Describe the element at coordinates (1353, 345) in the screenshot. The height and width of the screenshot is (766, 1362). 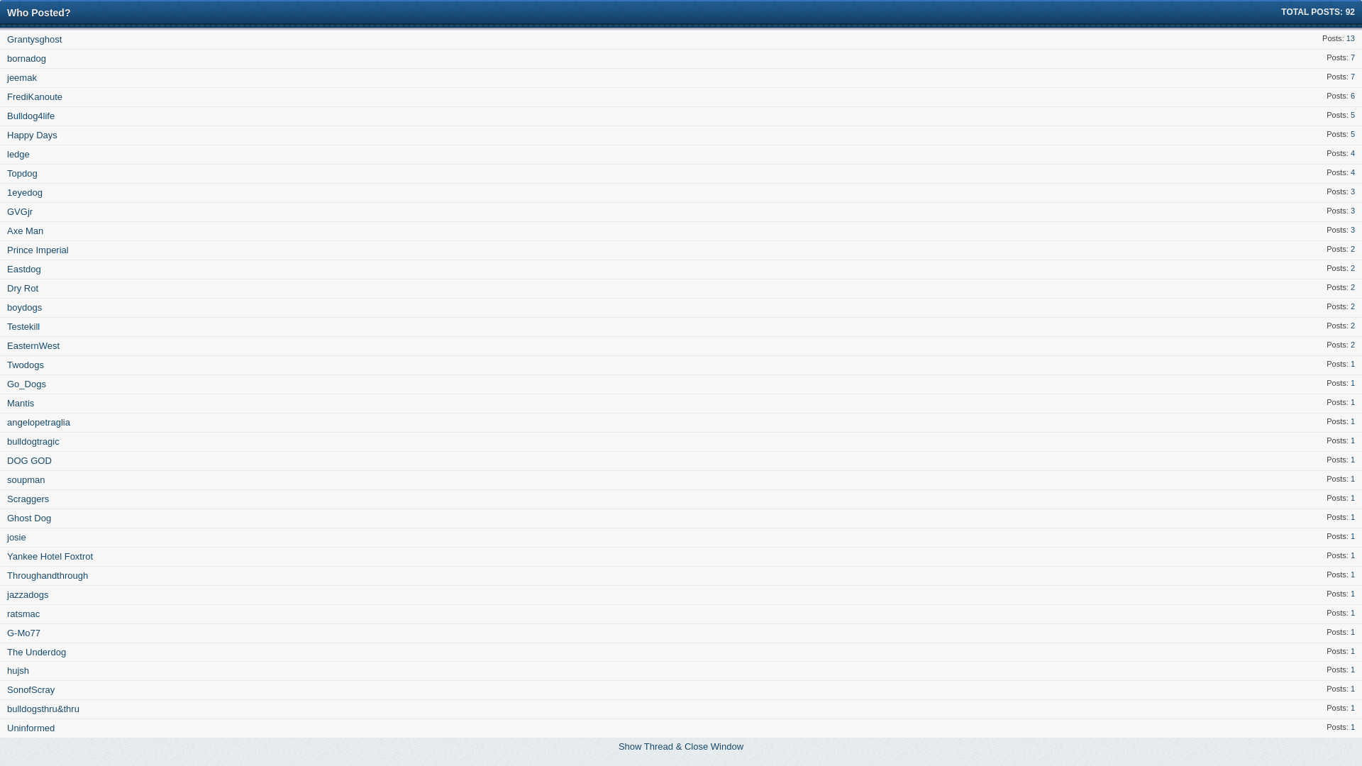
I see `2` at that location.